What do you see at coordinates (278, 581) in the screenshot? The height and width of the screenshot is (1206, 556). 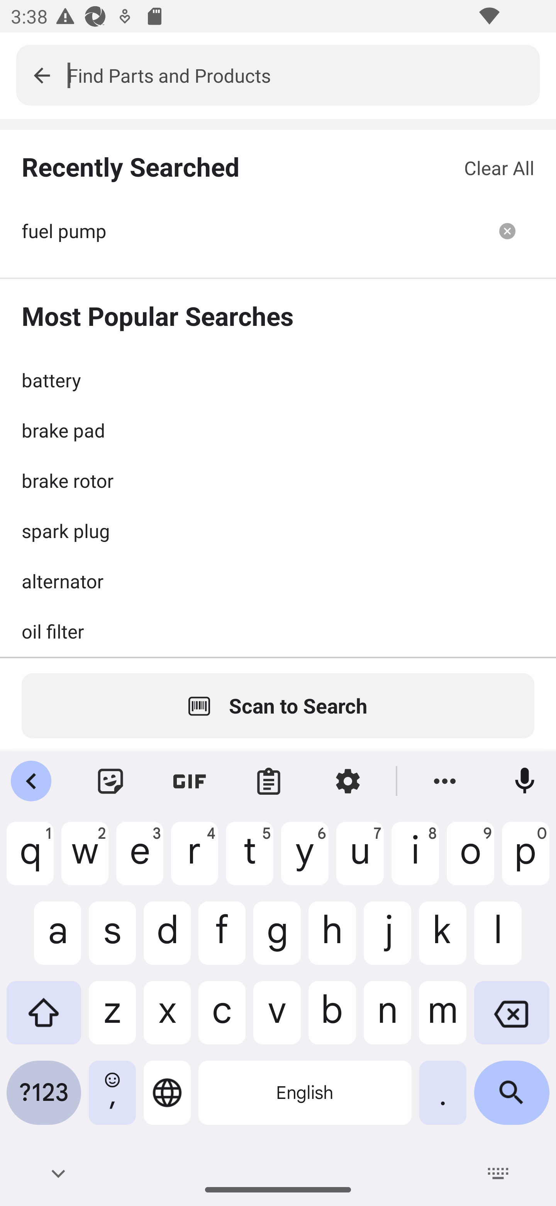 I see `alternator` at bounding box center [278, 581].